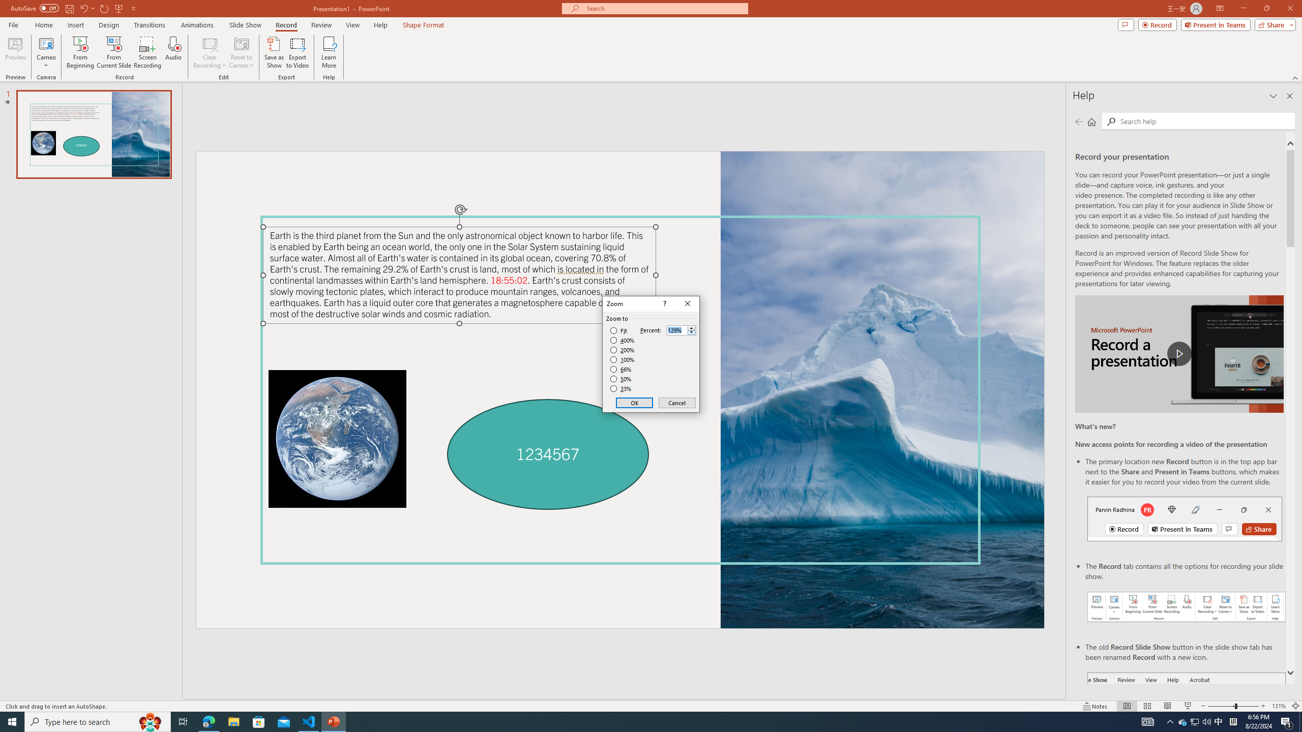 This screenshot has height=732, width=1302. I want to click on Record button in ribbon, so click(1187, 723).